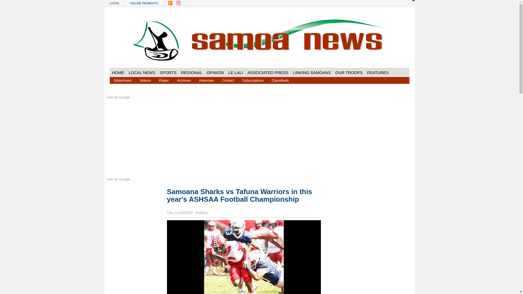  I want to click on Regional, so click(191, 72).